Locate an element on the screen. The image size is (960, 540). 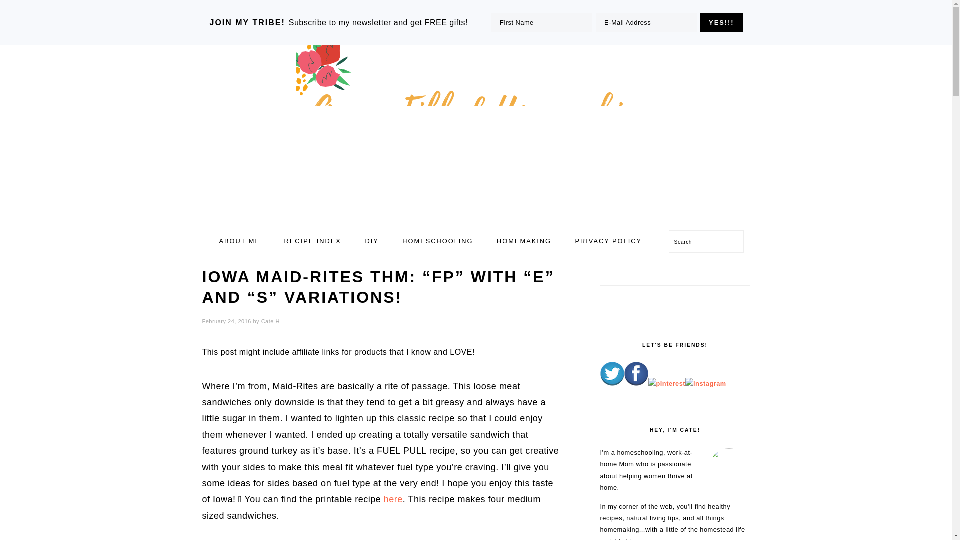
HOMEMAKING is located at coordinates (524, 241).